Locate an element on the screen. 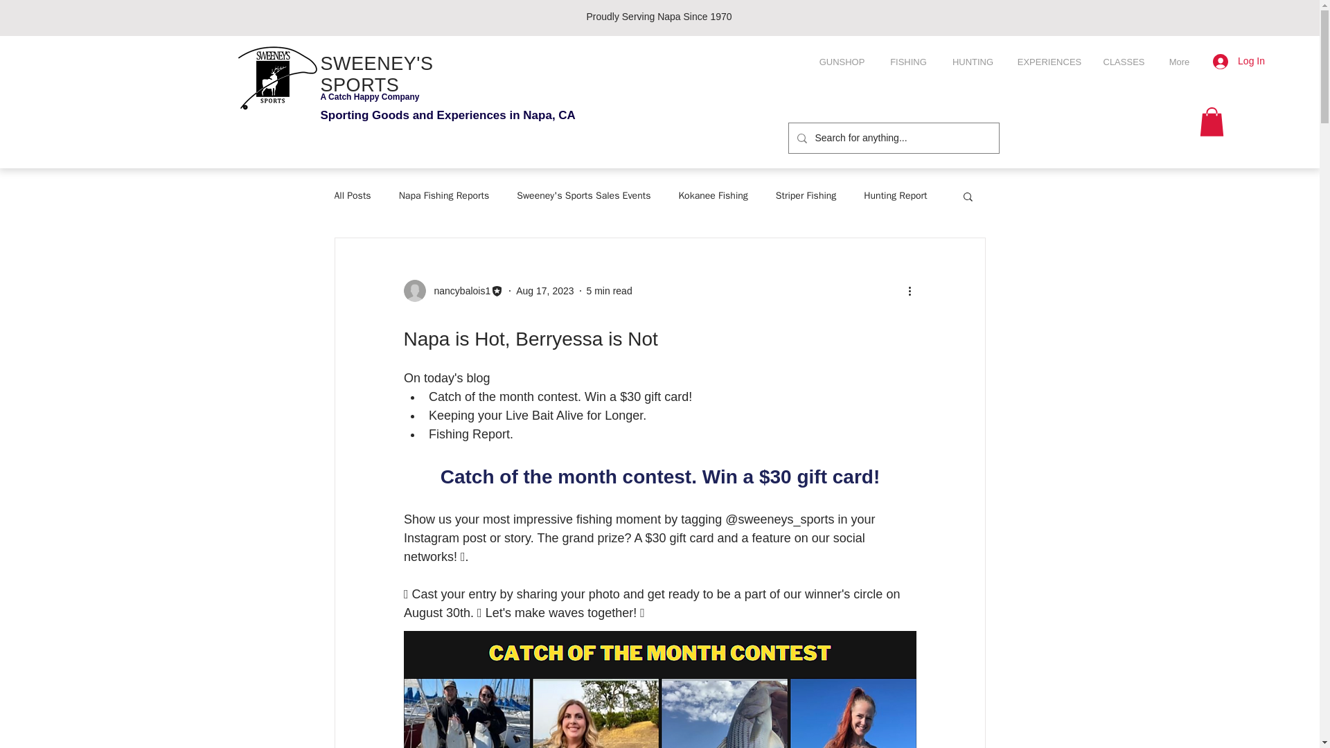  Proudly Serving Napa Since 1970 is located at coordinates (659, 17).